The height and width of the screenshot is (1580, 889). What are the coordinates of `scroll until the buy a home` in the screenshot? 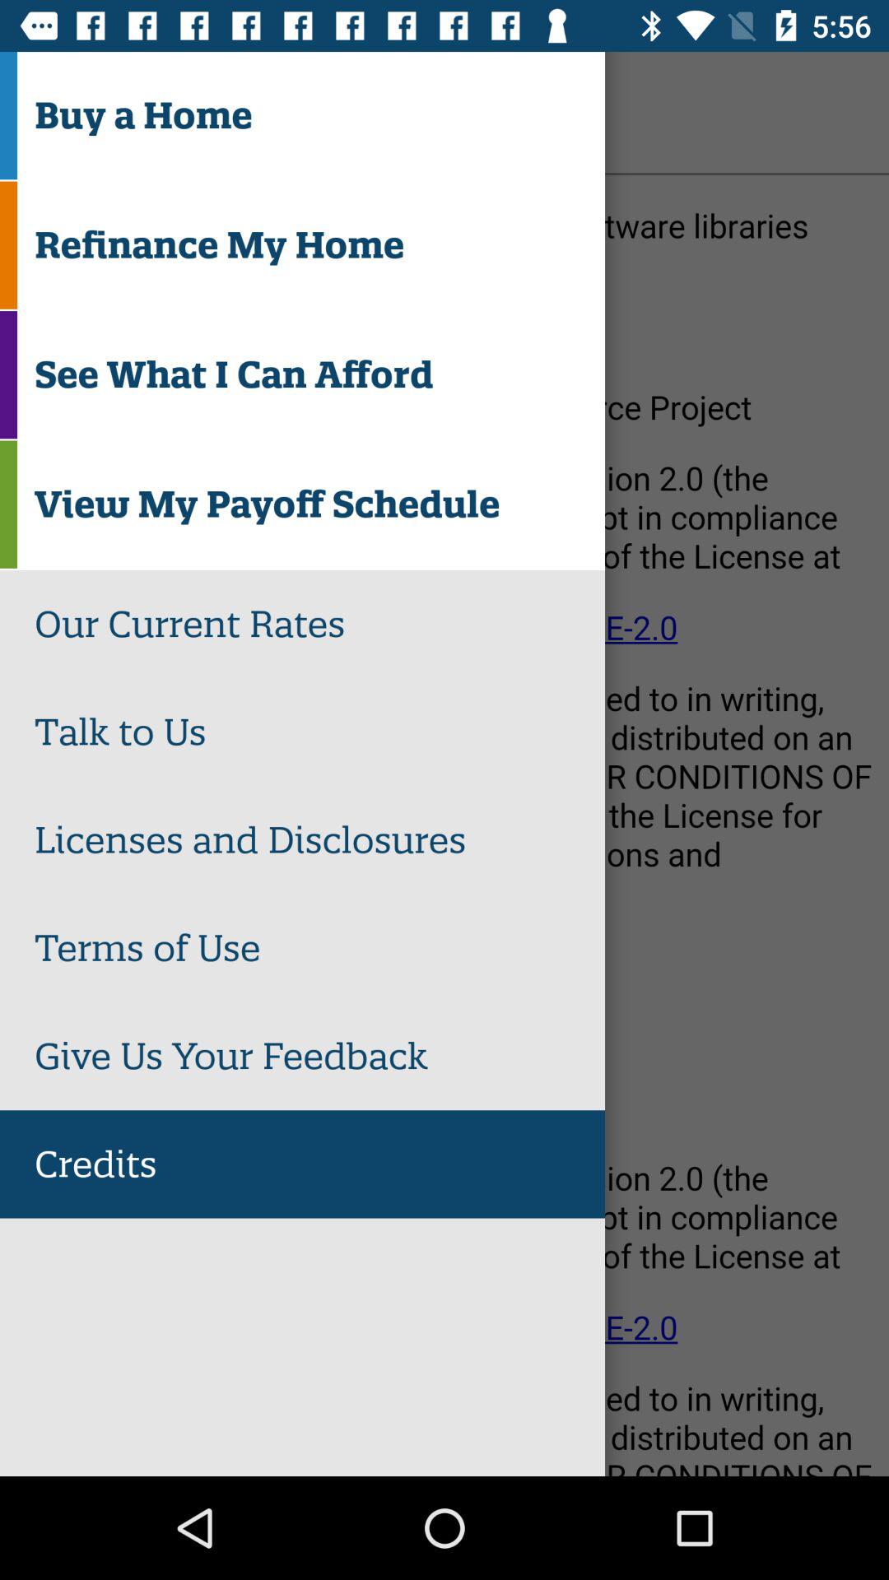 It's located at (319, 115).